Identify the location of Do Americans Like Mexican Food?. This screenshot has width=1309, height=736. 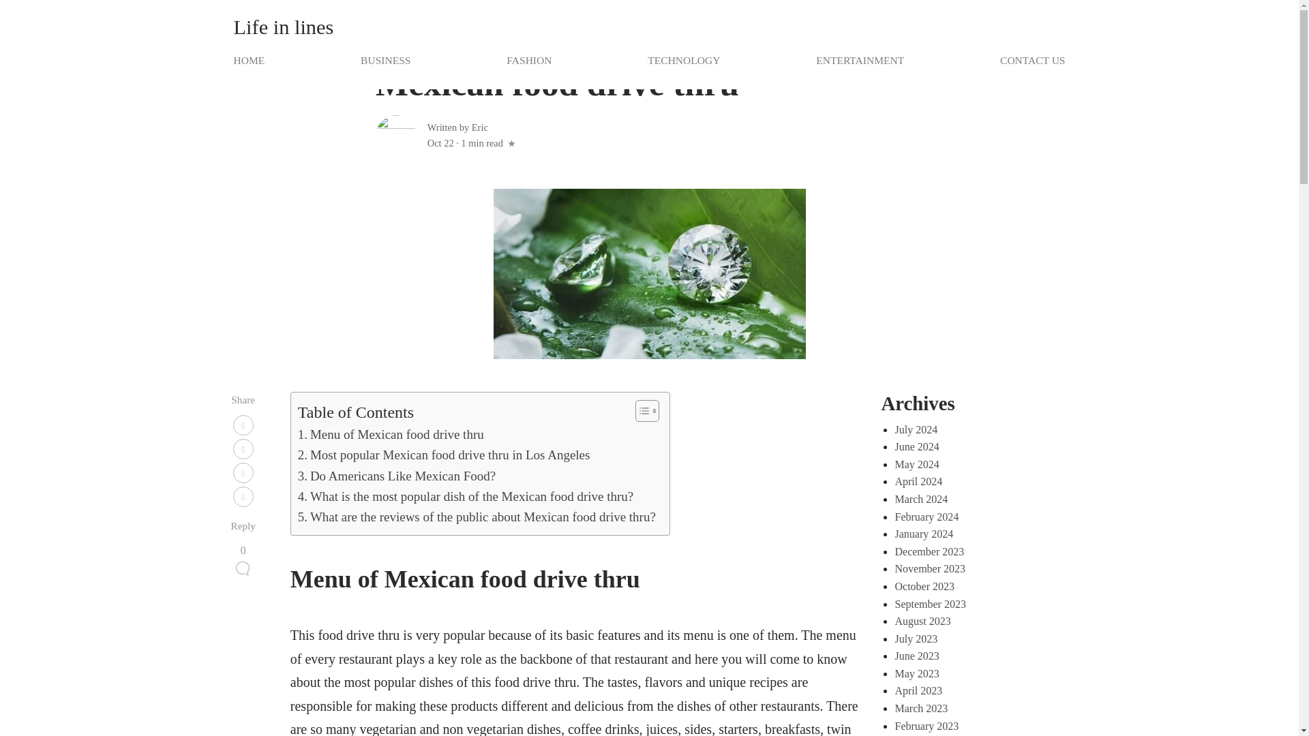
(397, 476).